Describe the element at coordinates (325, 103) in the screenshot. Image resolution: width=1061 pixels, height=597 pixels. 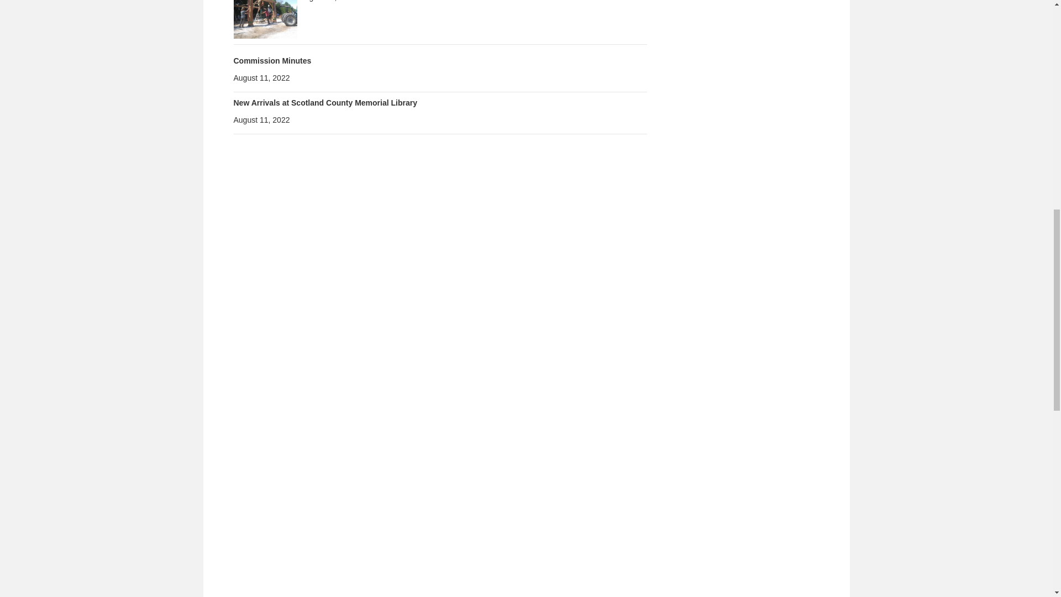
I see `New Arrivals at Scotland County Memorial Library` at that location.